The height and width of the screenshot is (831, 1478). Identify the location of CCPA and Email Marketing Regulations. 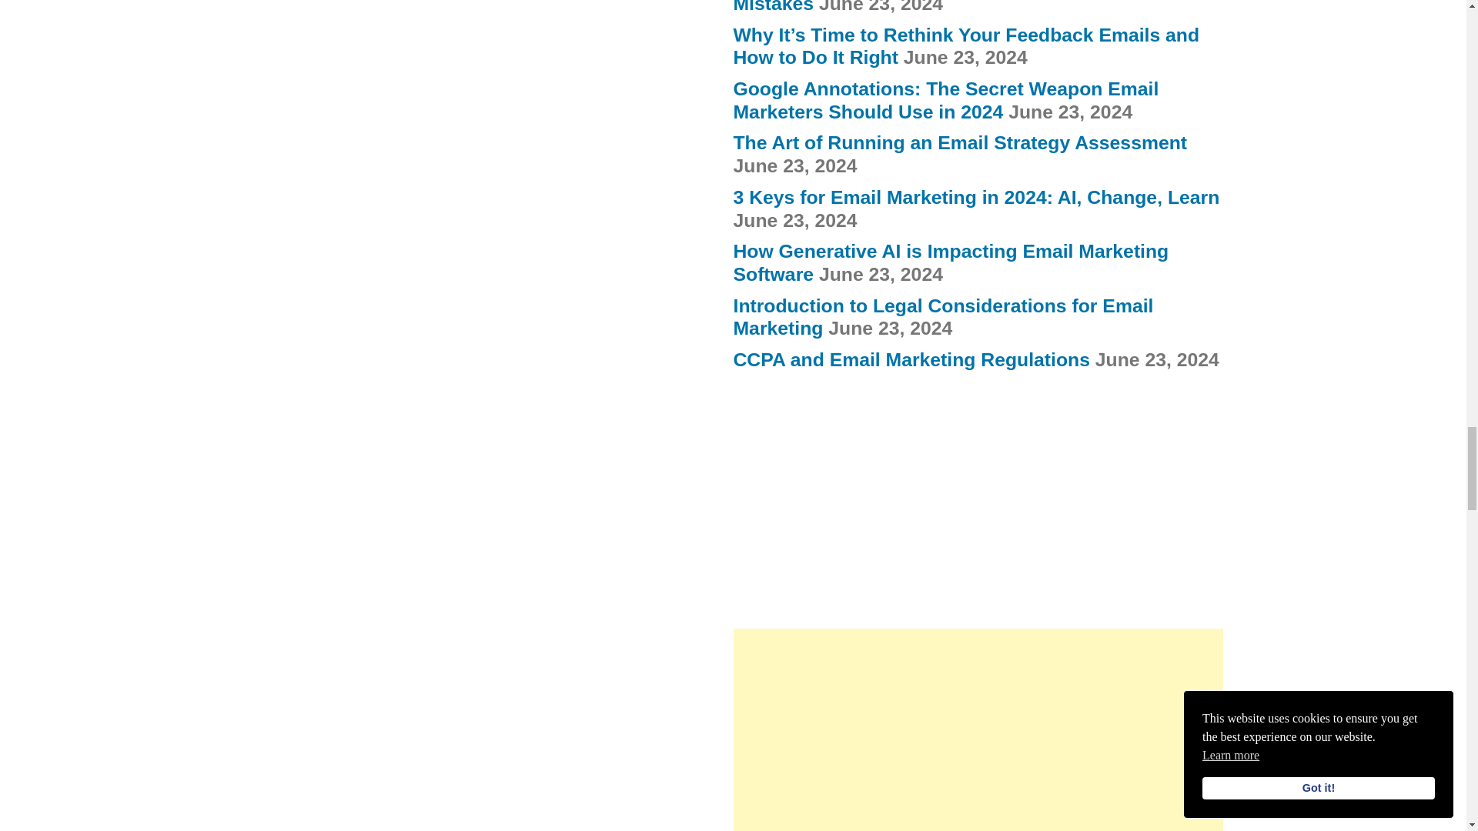
(911, 359).